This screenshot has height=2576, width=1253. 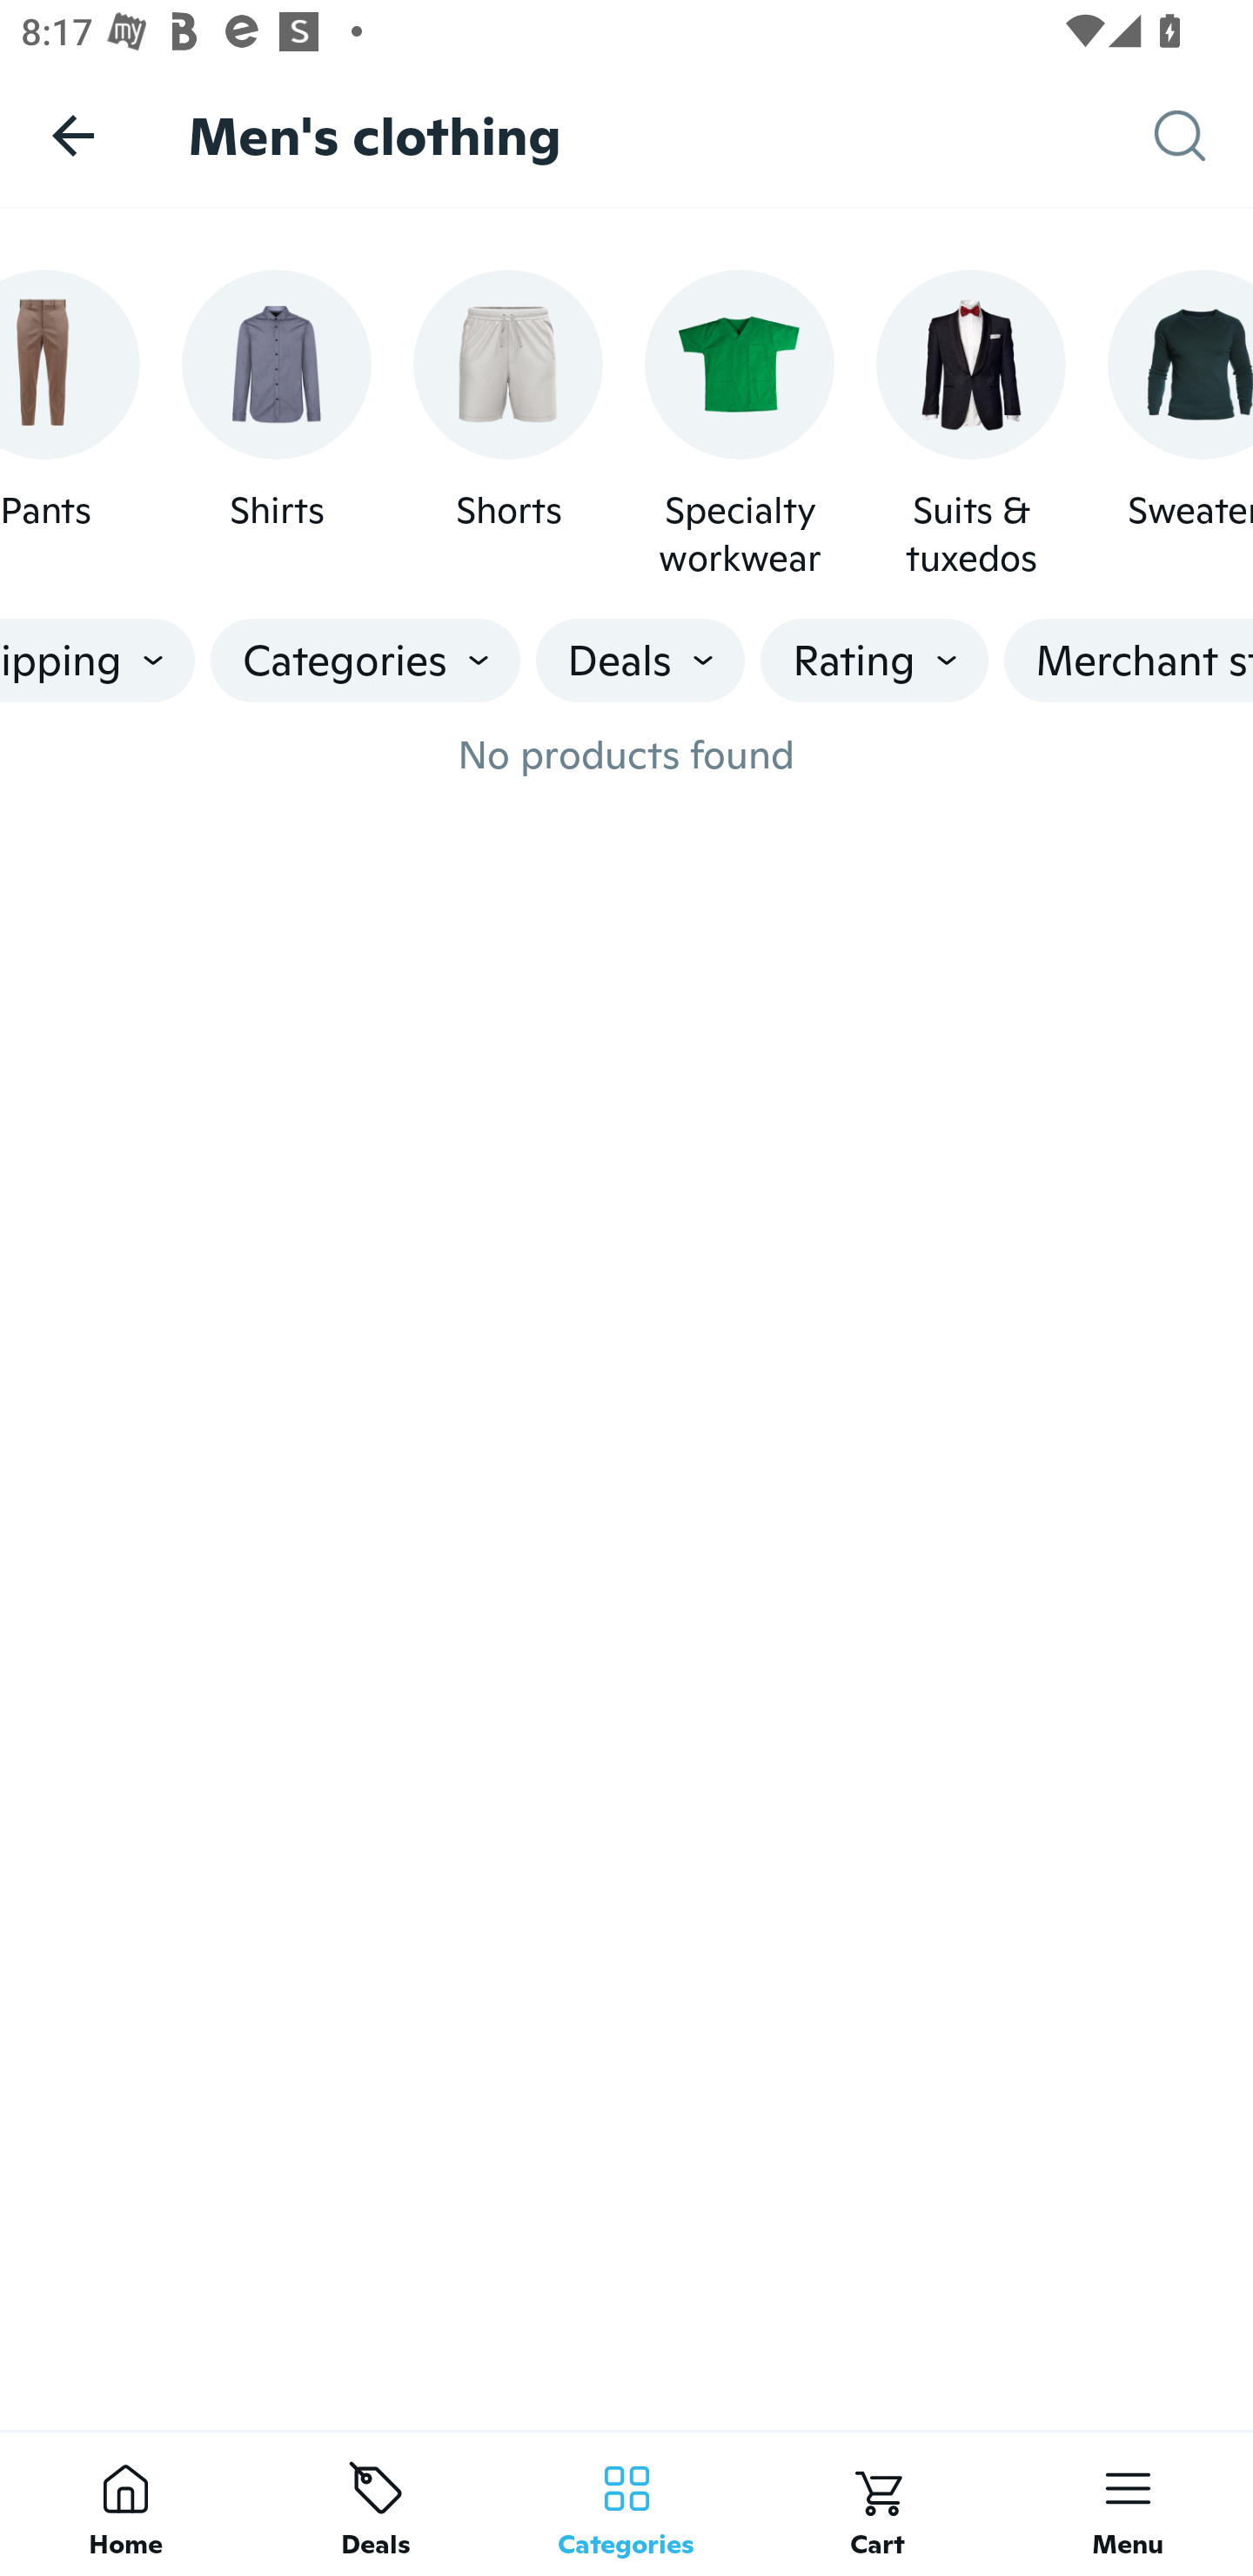 I want to click on Navigate up, so click(x=73, y=135).